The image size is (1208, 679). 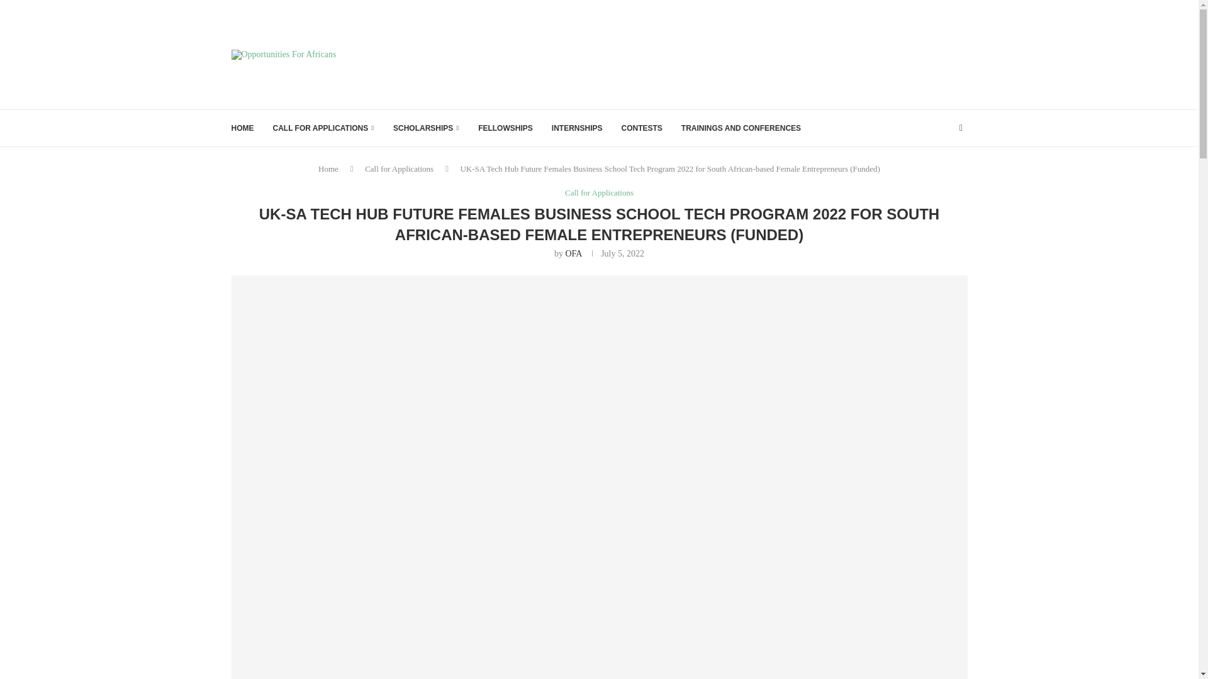 I want to click on SCHOLARSHIPS, so click(x=426, y=128).